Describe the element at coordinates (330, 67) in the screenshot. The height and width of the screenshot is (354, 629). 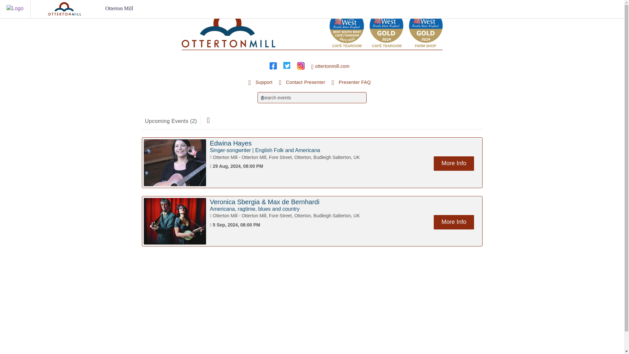
I see `ottertonmill.com` at that location.